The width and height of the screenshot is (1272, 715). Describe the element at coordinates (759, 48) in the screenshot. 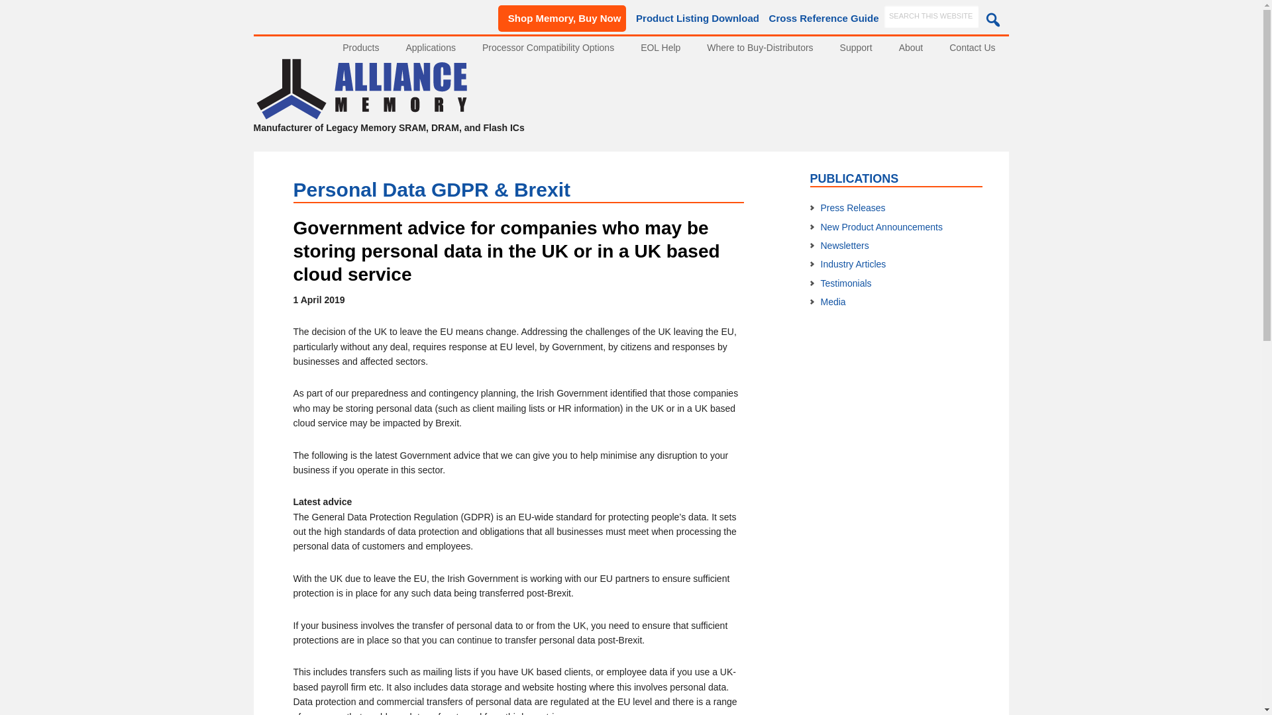

I see `Where to Buy-Distributors` at that location.